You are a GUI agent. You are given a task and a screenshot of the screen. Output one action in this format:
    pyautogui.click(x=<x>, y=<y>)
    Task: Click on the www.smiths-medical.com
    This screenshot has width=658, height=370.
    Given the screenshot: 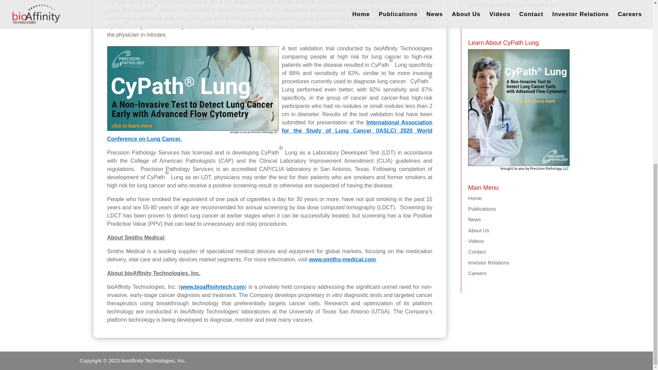 What is the action you would take?
    pyautogui.click(x=342, y=259)
    